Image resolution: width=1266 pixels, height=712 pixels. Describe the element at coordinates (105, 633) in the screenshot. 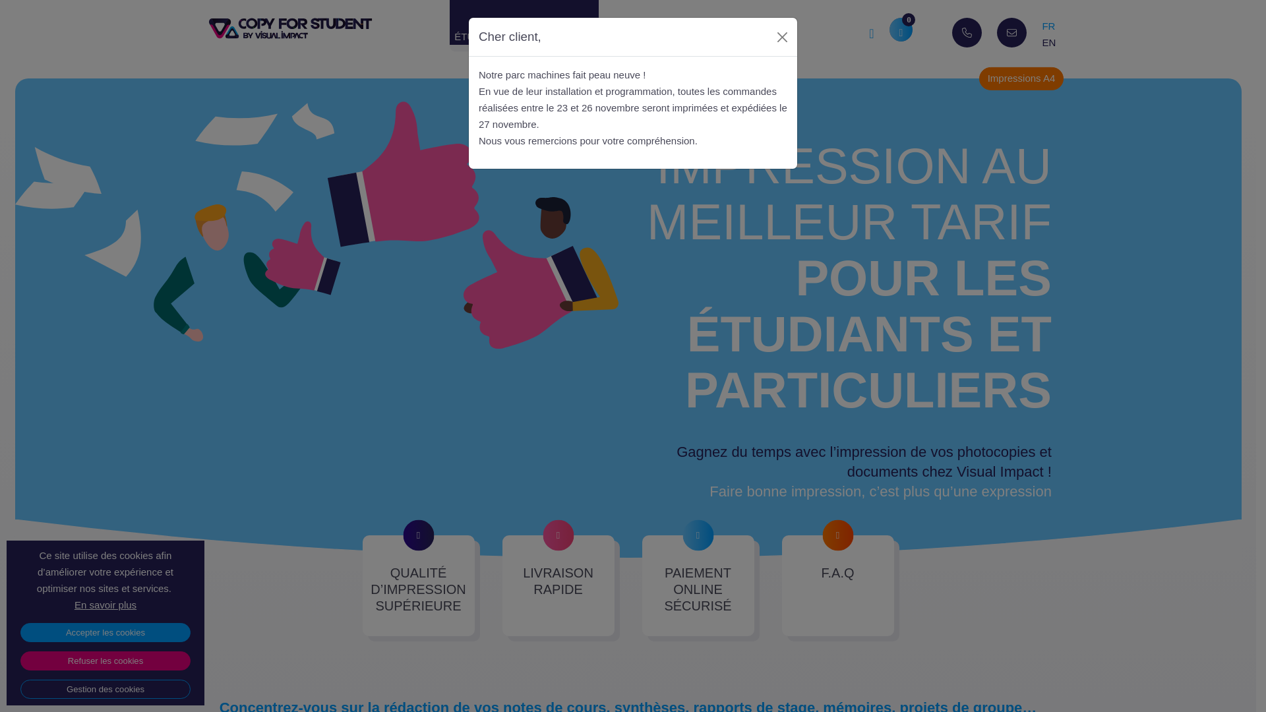

I see `Accepter les cookies` at that location.